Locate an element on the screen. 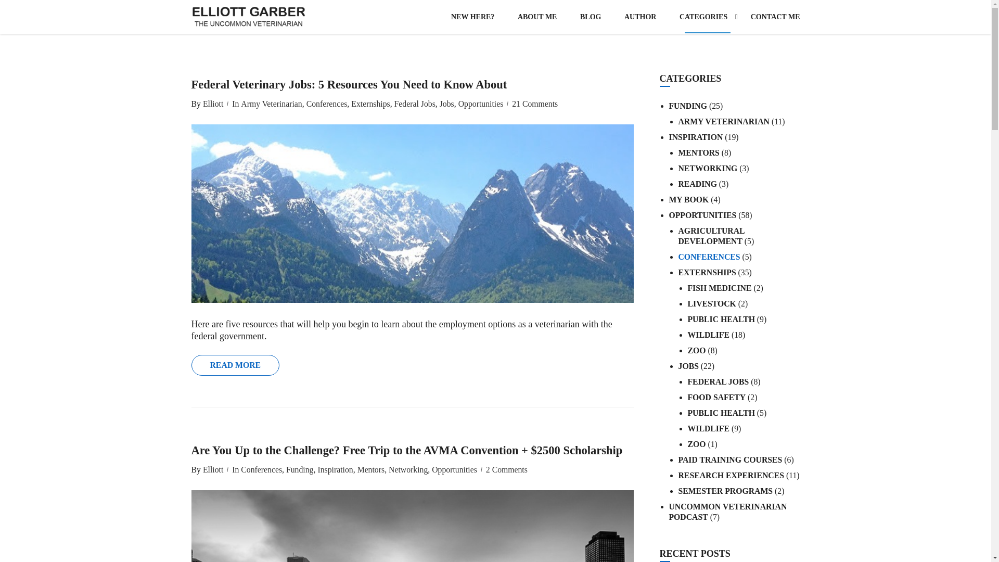  BLOG is located at coordinates (590, 17).